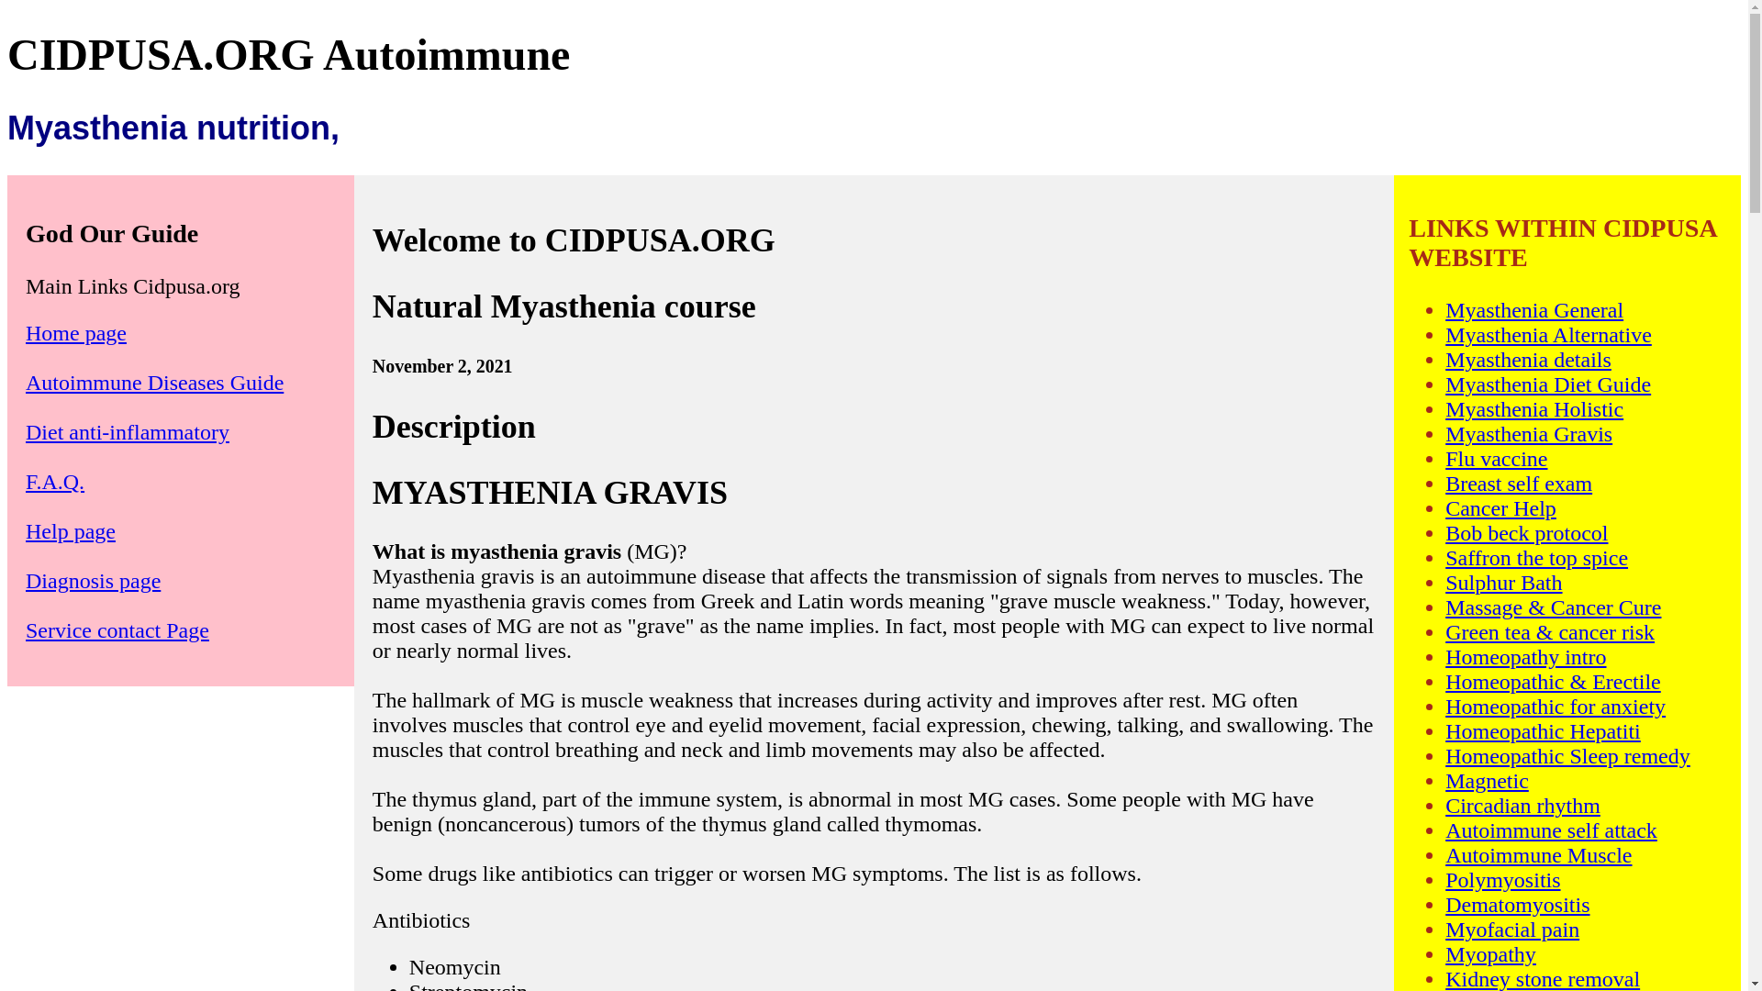 Image resolution: width=1762 pixels, height=991 pixels. What do you see at coordinates (1528, 360) in the screenshot?
I see `Myasthenia details` at bounding box center [1528, 360].